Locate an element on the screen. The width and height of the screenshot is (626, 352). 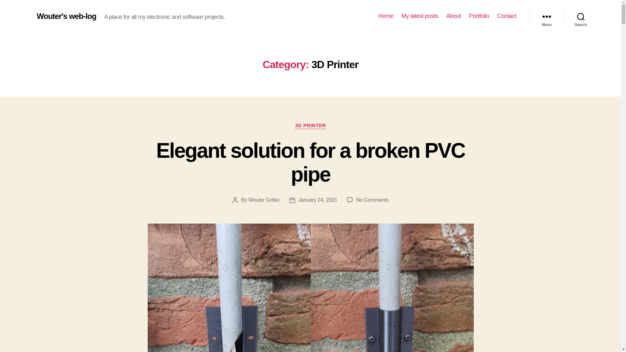
My latest posts is located at coordinates (372, 200).